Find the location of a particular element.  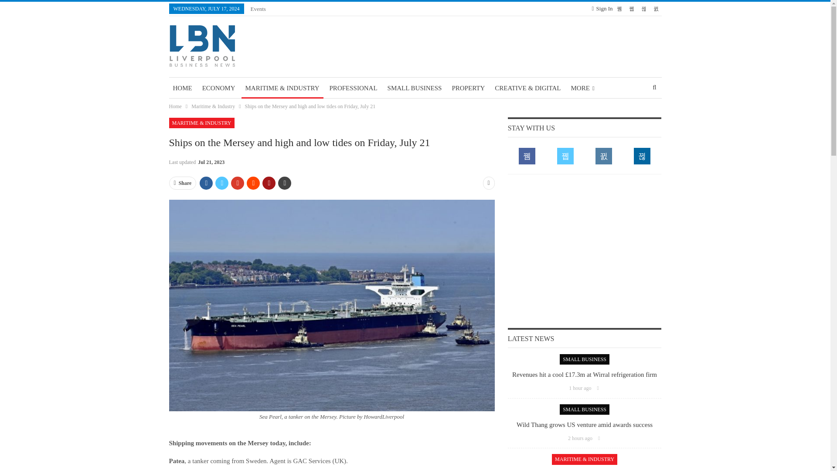

Events is located at coordinates (258, 9).